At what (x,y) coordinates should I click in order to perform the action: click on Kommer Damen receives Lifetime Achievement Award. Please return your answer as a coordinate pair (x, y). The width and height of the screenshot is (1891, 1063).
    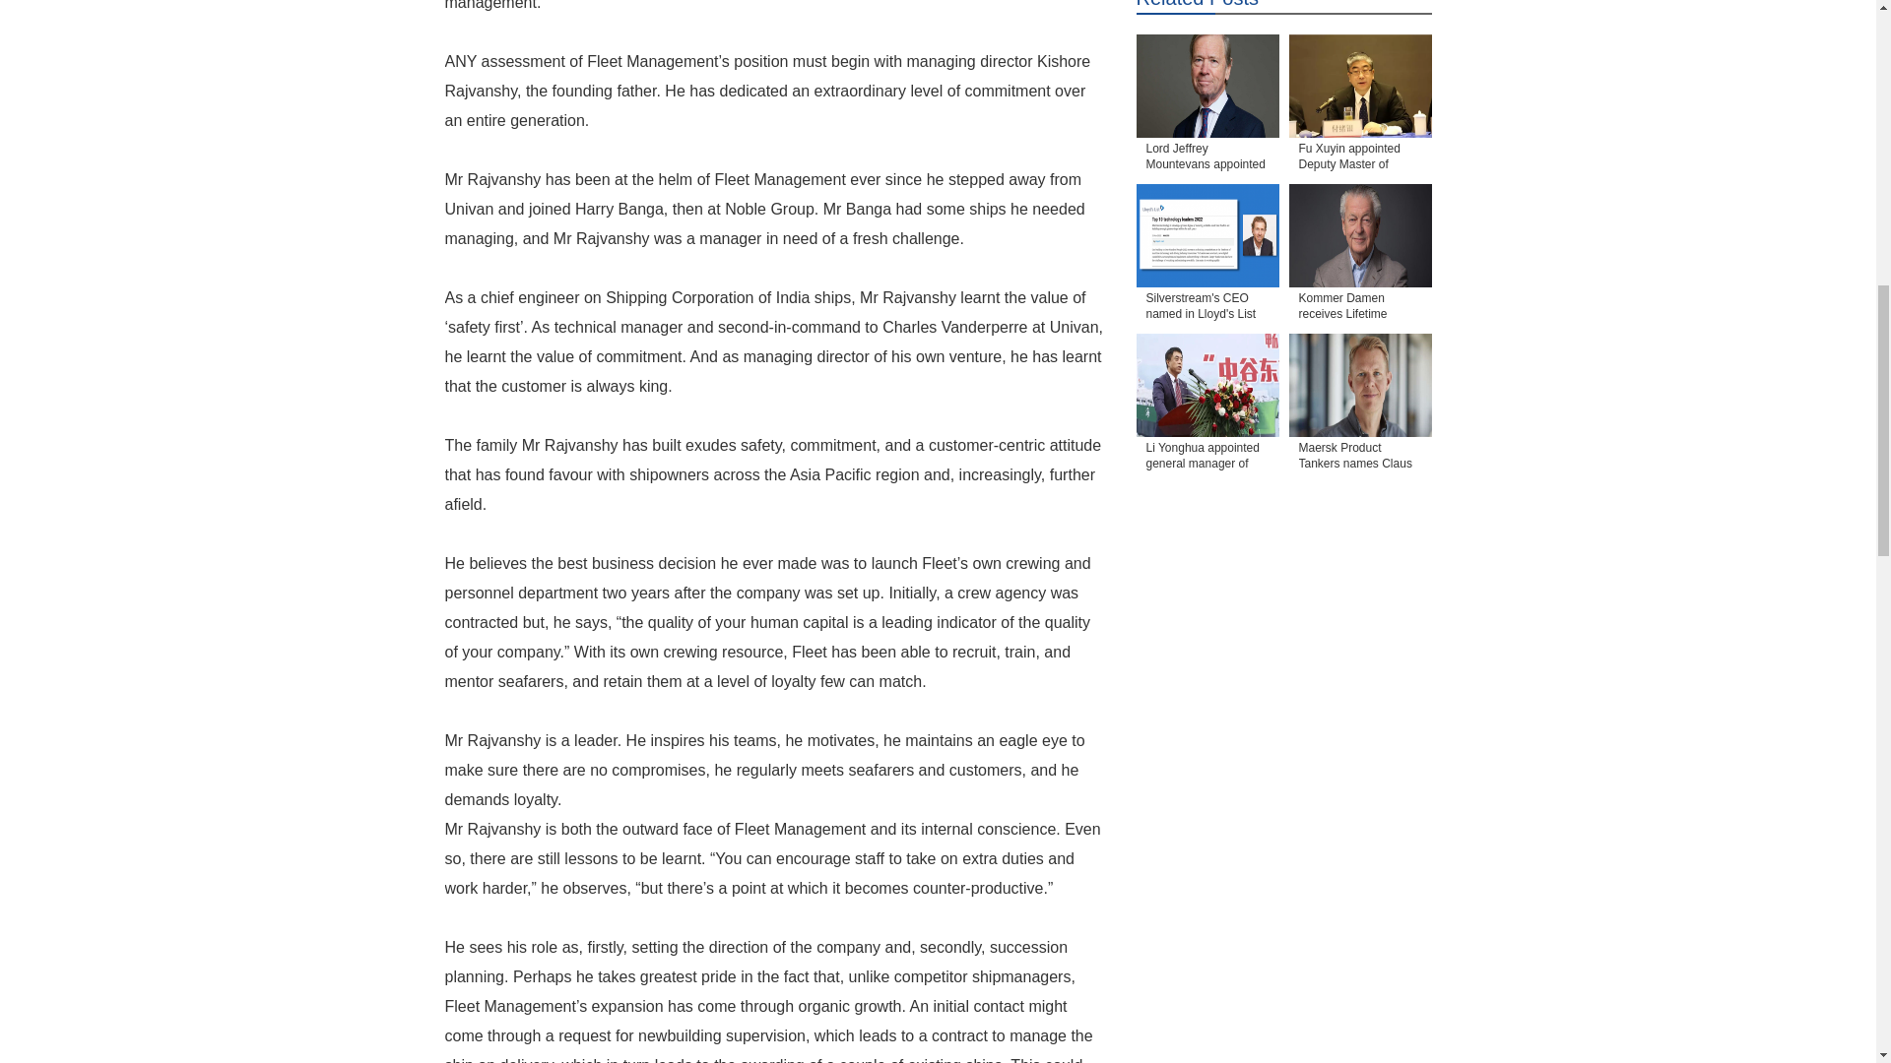
    Looking at the image, I should click on (1359, 307).